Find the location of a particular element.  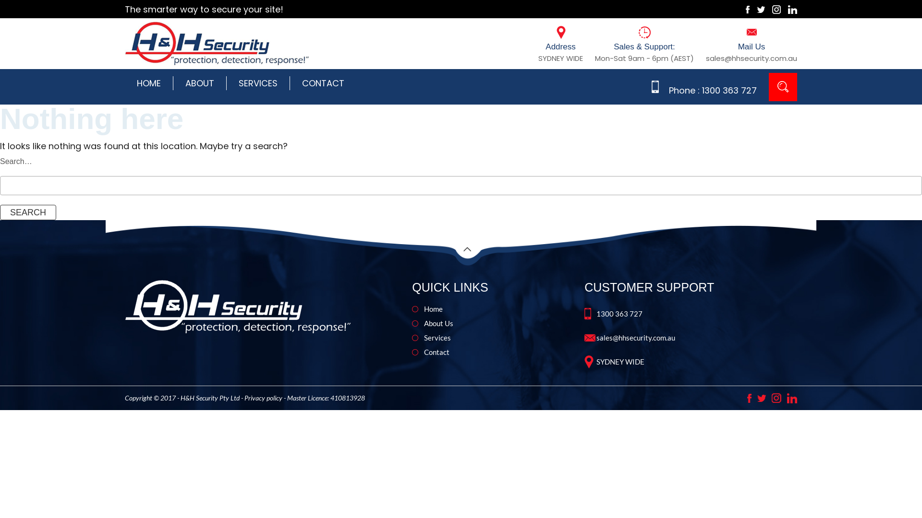

Contact is located at coordinates (496, 352).